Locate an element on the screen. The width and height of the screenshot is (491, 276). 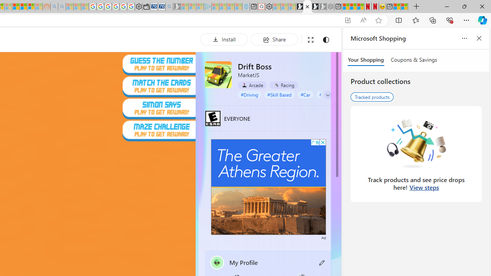
Advertisement is located at coordinates (269, 187).